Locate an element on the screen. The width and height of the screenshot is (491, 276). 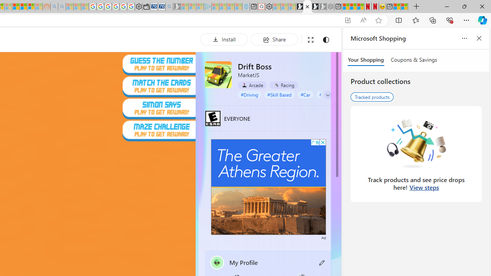
Advertisement is located at coordinates (269, 187).